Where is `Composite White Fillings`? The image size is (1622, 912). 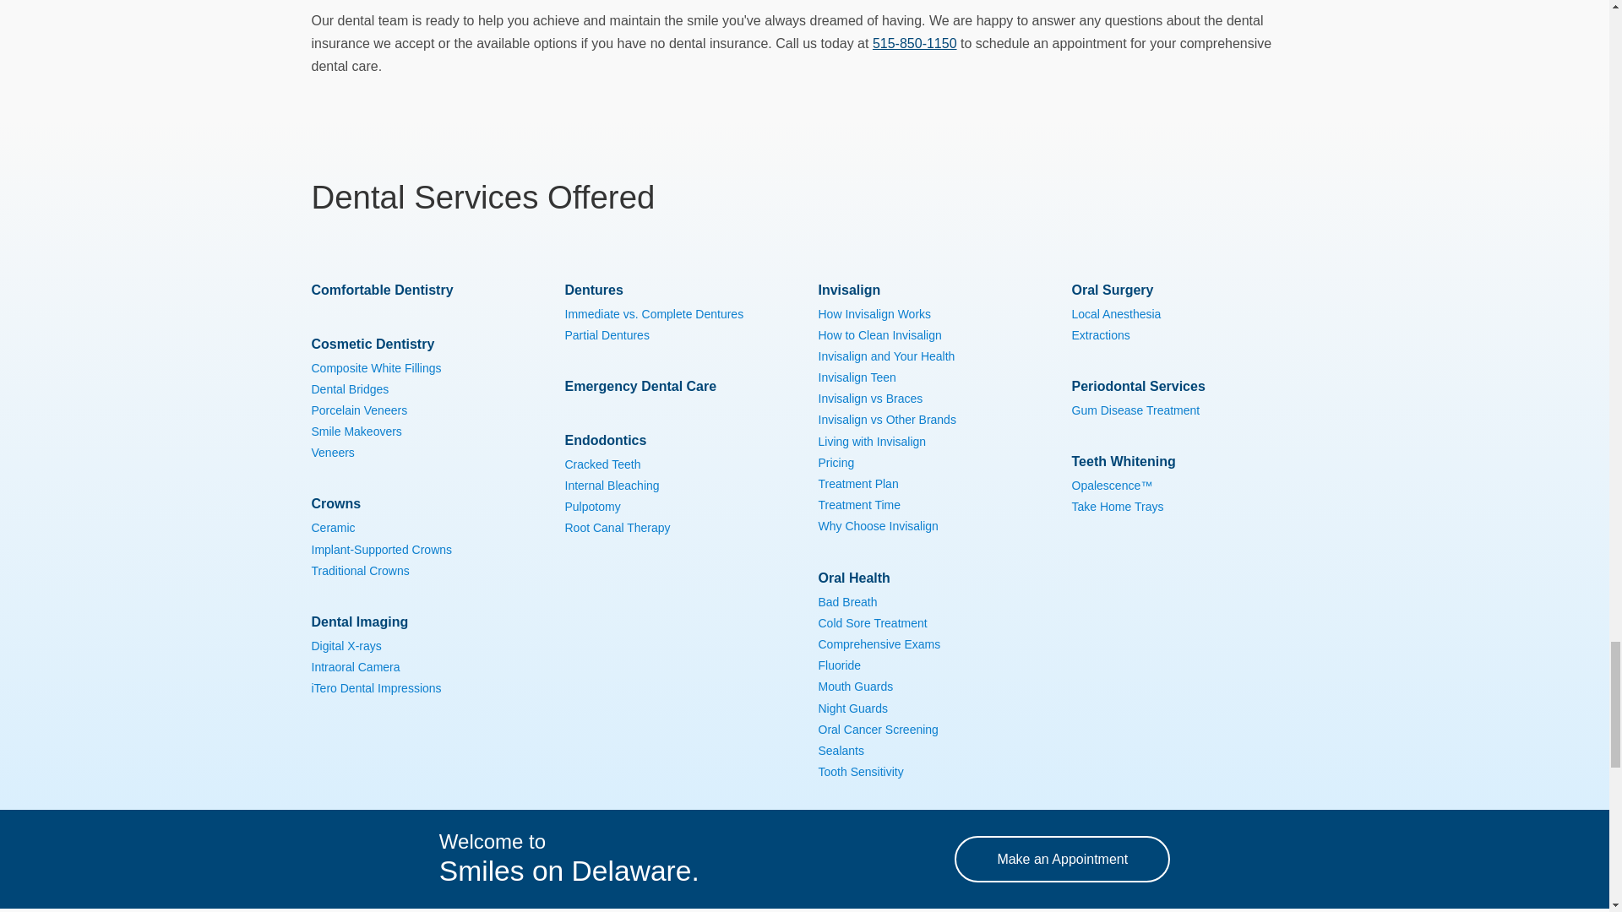 Composite White Fillings is located at coordinates (376, 367).